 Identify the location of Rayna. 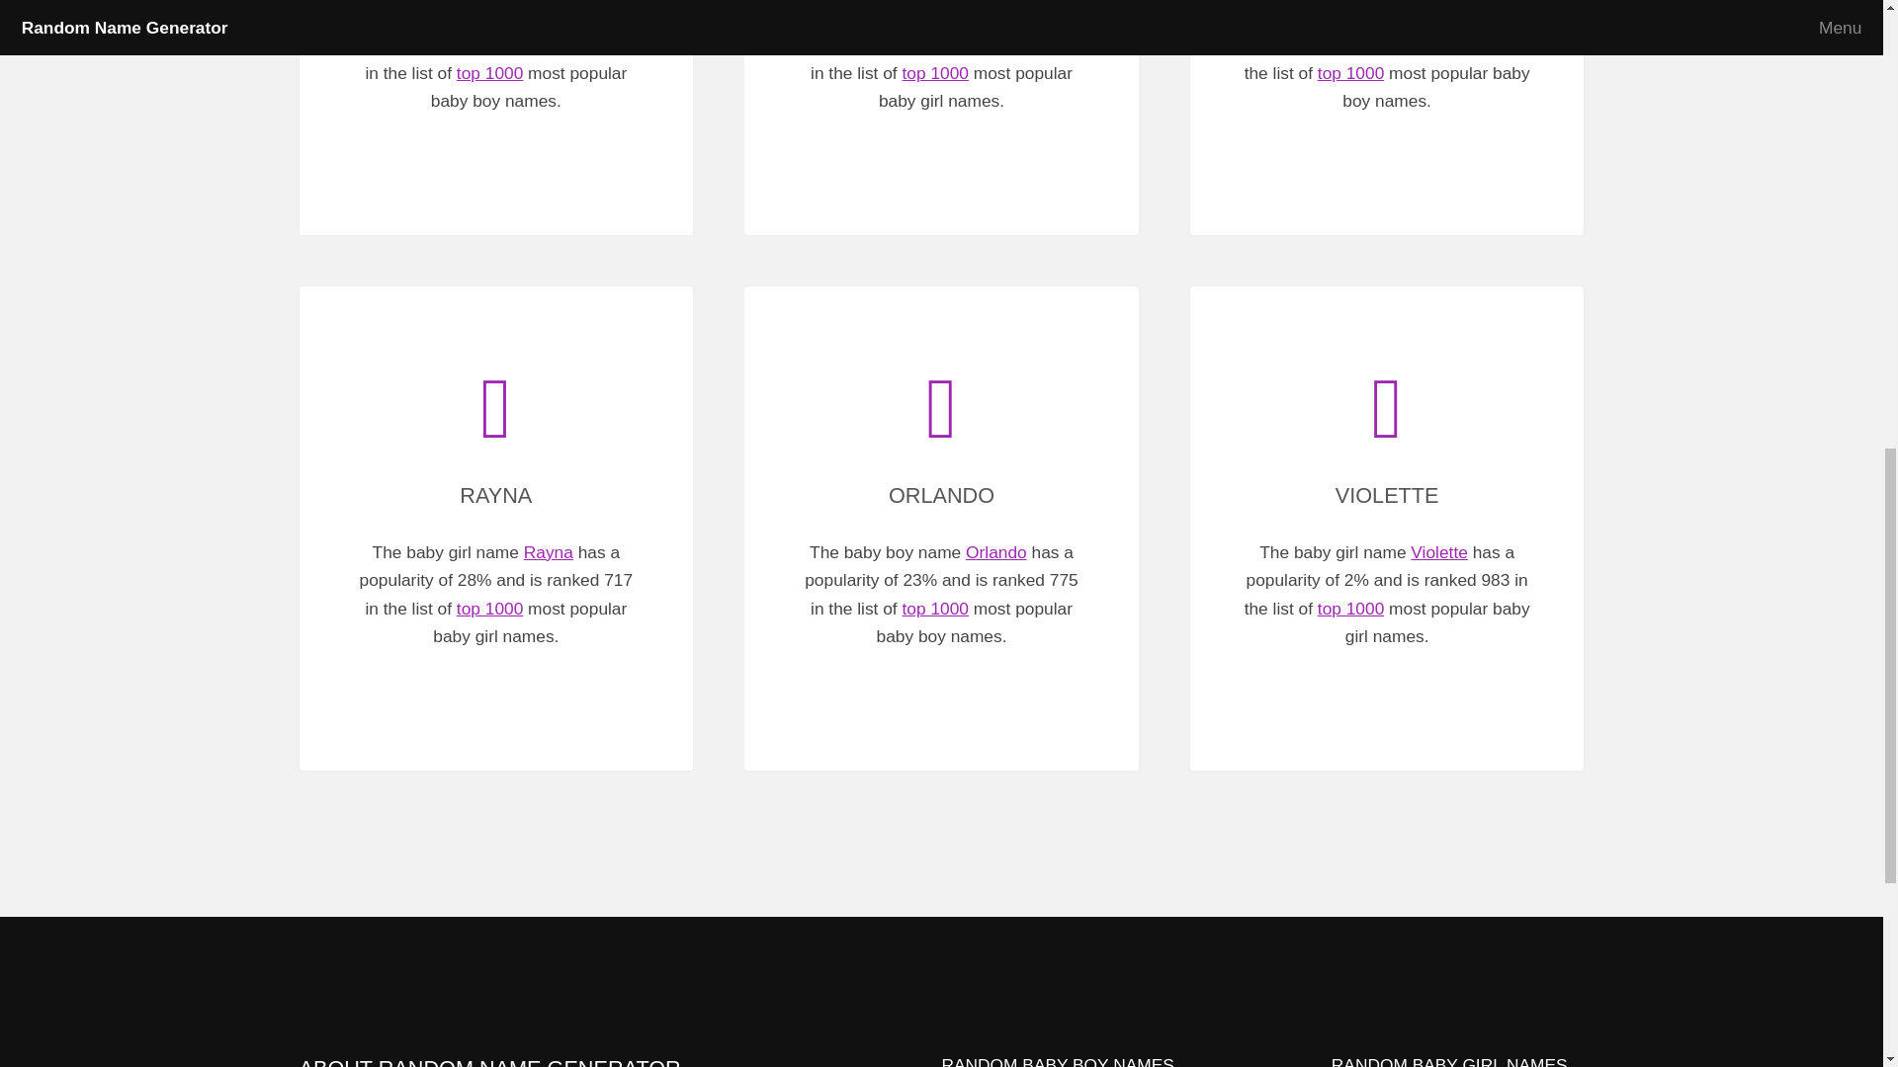
(548, 551).